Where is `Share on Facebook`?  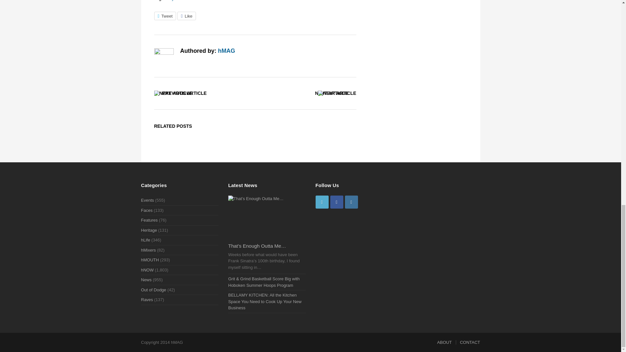 Share on Facebook is located at coordinates (186, 16).